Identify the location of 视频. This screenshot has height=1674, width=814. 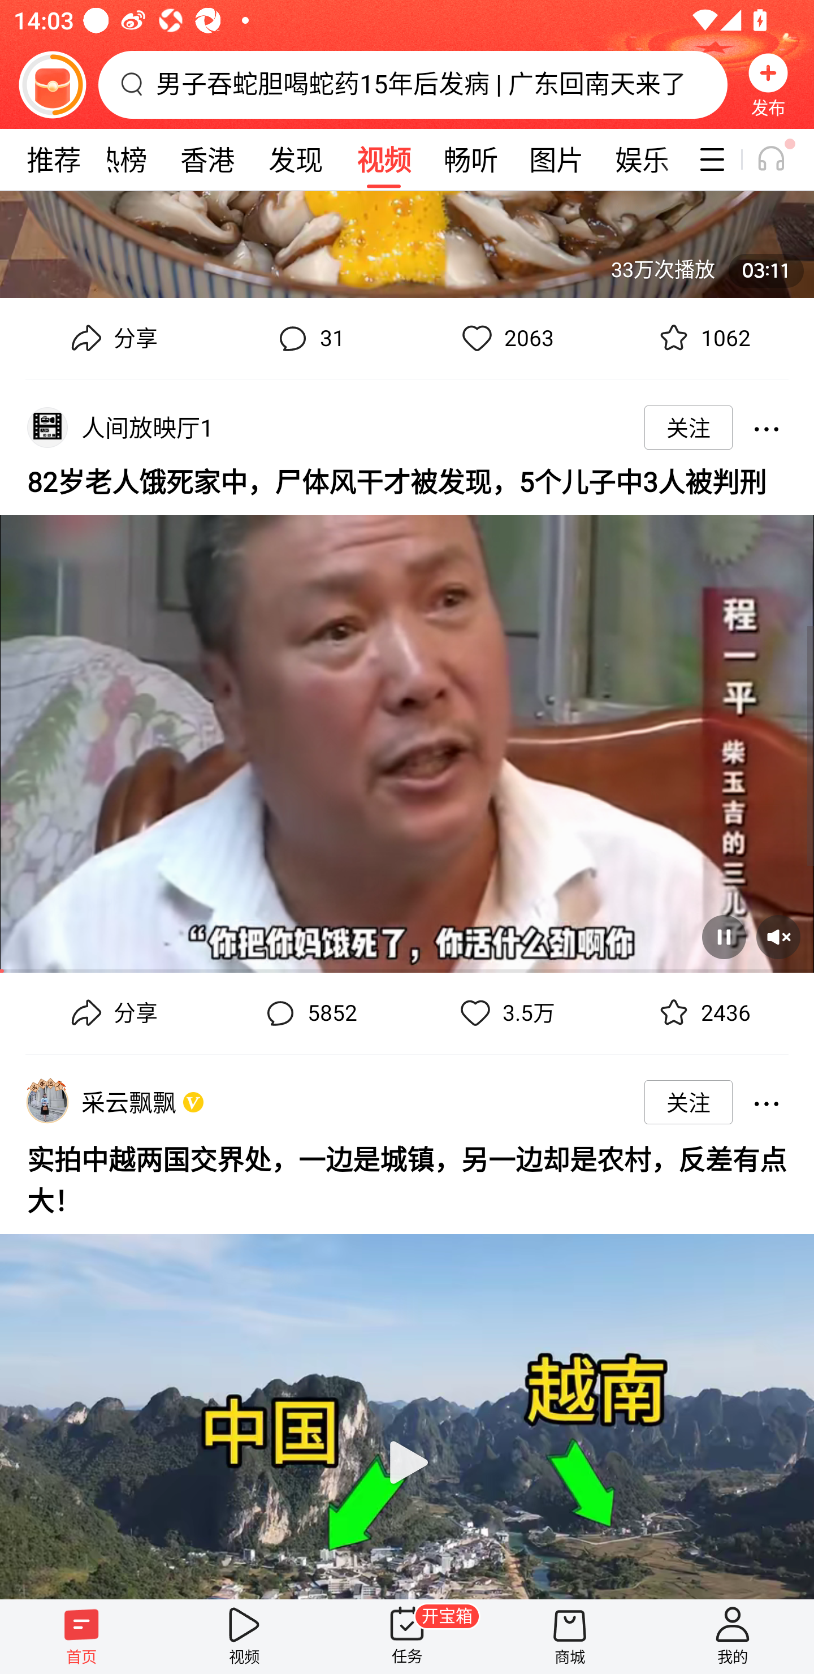
(244, 1636).